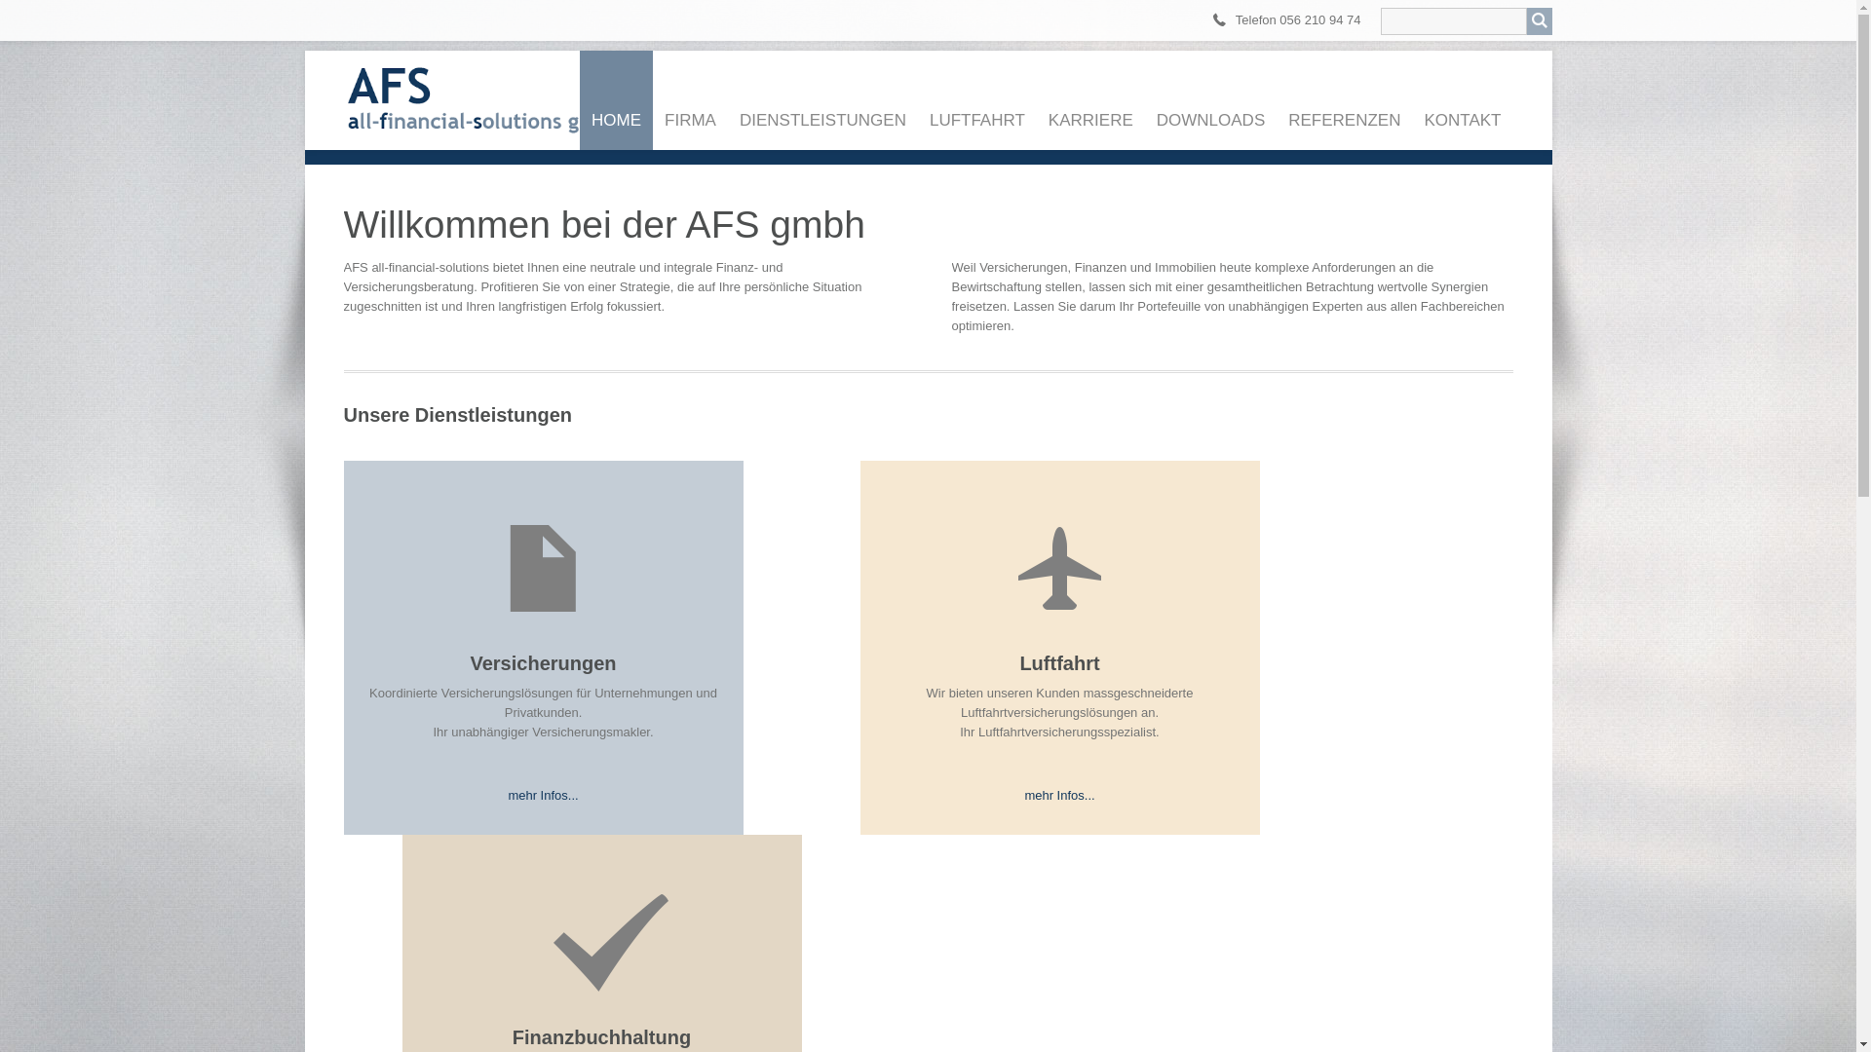  What do you see at coordinates (1091, 100) in the screenshot?
I see `KARRIERE` at bounding box center [1091, 100].